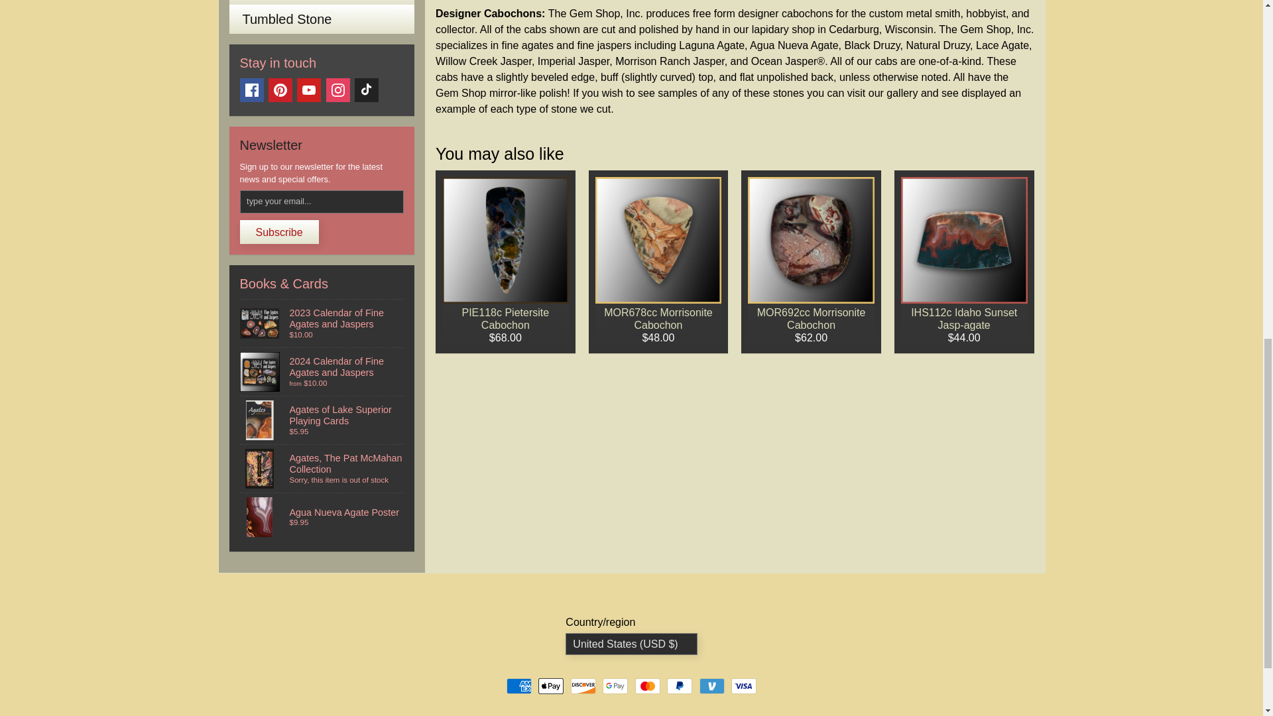 This screenshot has width=1273, height=716. I want to click on Youtube, so click(308, 90).